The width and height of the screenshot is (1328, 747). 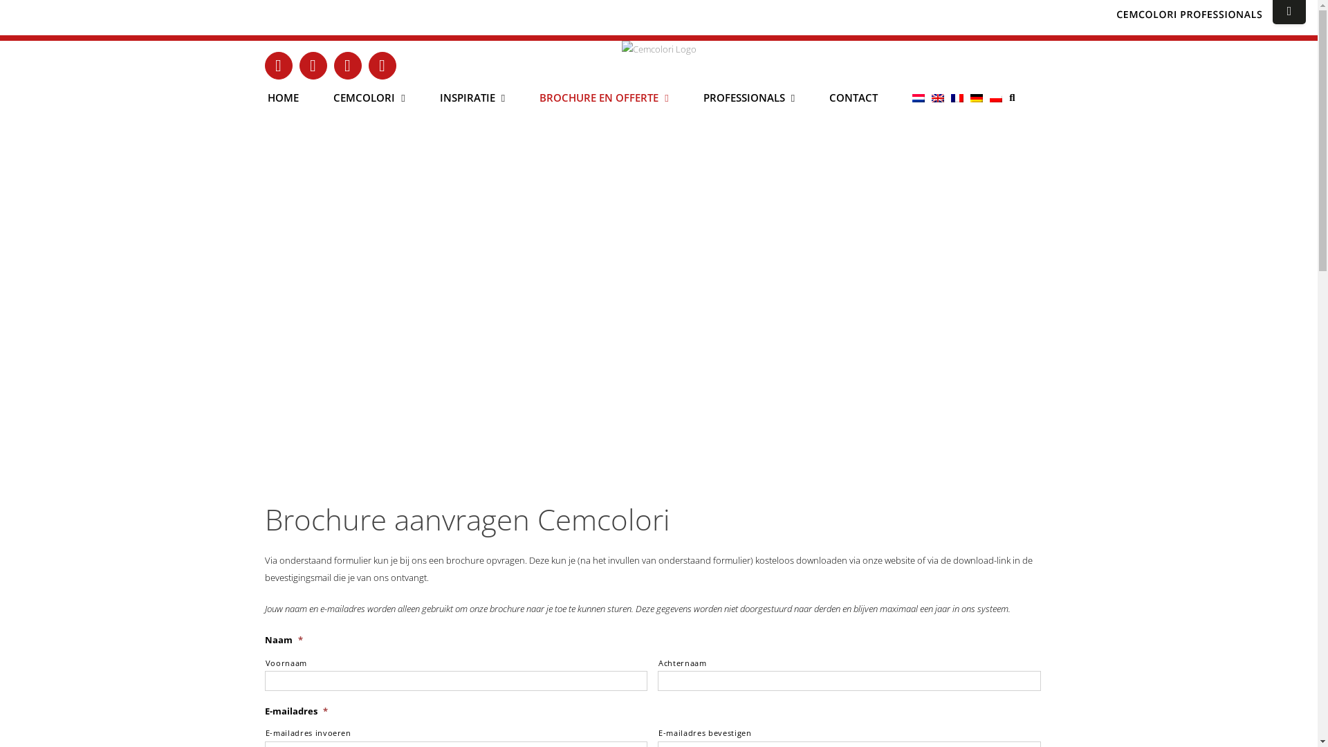 I want to click on Instagram, so click(x=347, y=66).